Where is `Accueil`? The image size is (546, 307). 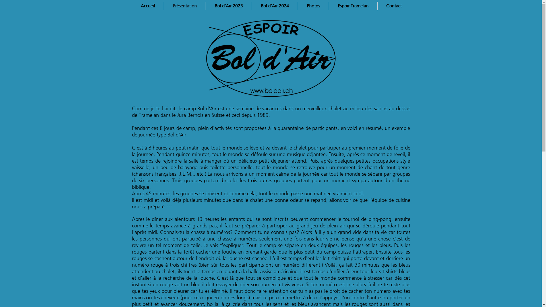 Accueil is located at coordinates (148, 6).